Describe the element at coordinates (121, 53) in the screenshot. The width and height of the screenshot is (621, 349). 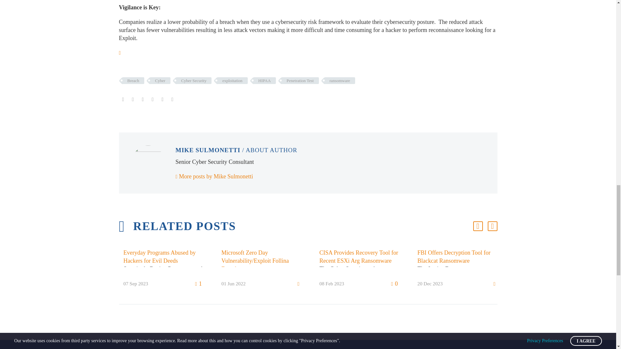
I see `Like this` at that location.